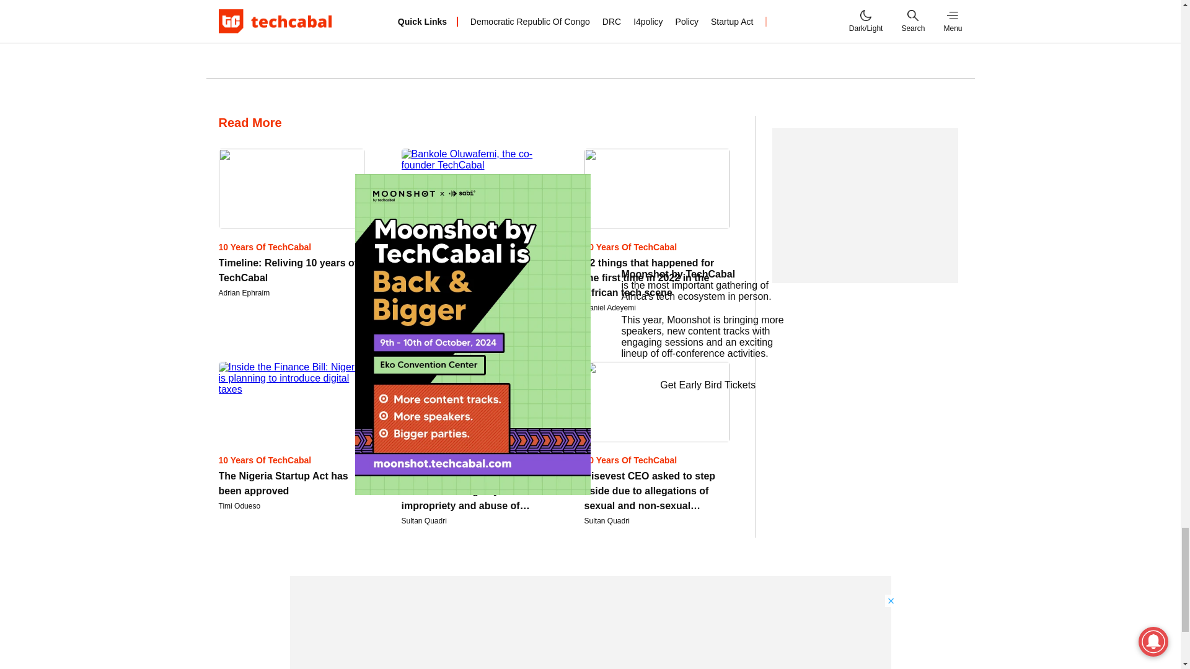 The height and width of the screenshot is (669, 1190). I want to click on Posts by Sultan Quadri, so click(606, 520).